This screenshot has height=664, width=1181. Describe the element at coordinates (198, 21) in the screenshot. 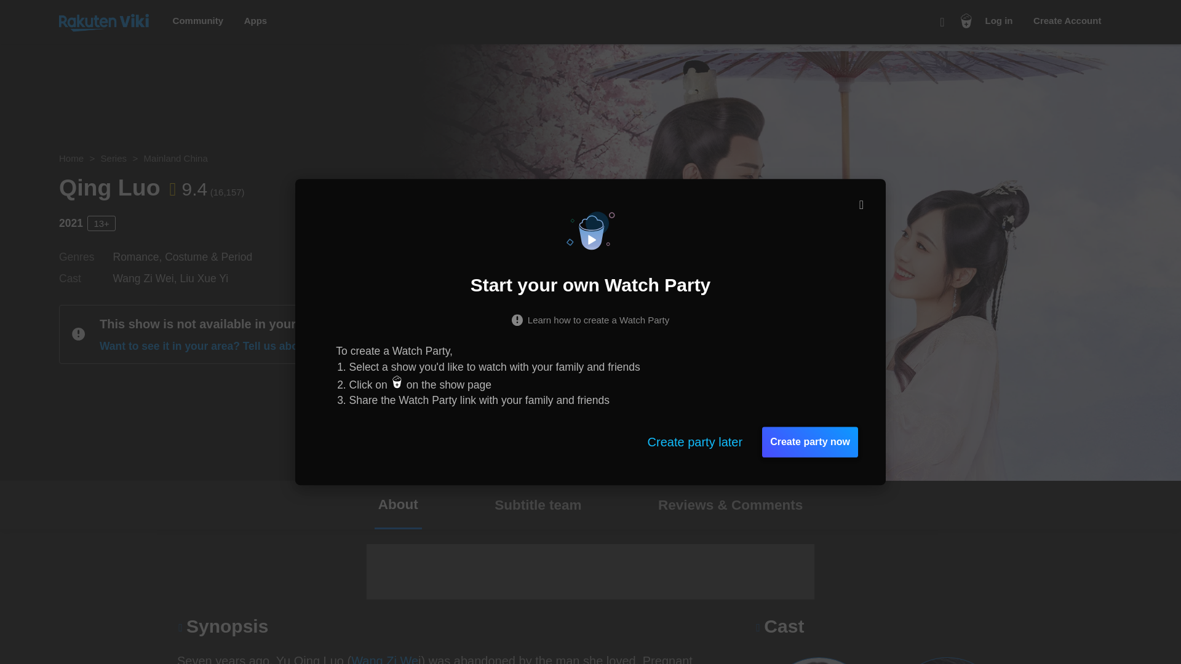

I see `Community` at that location.